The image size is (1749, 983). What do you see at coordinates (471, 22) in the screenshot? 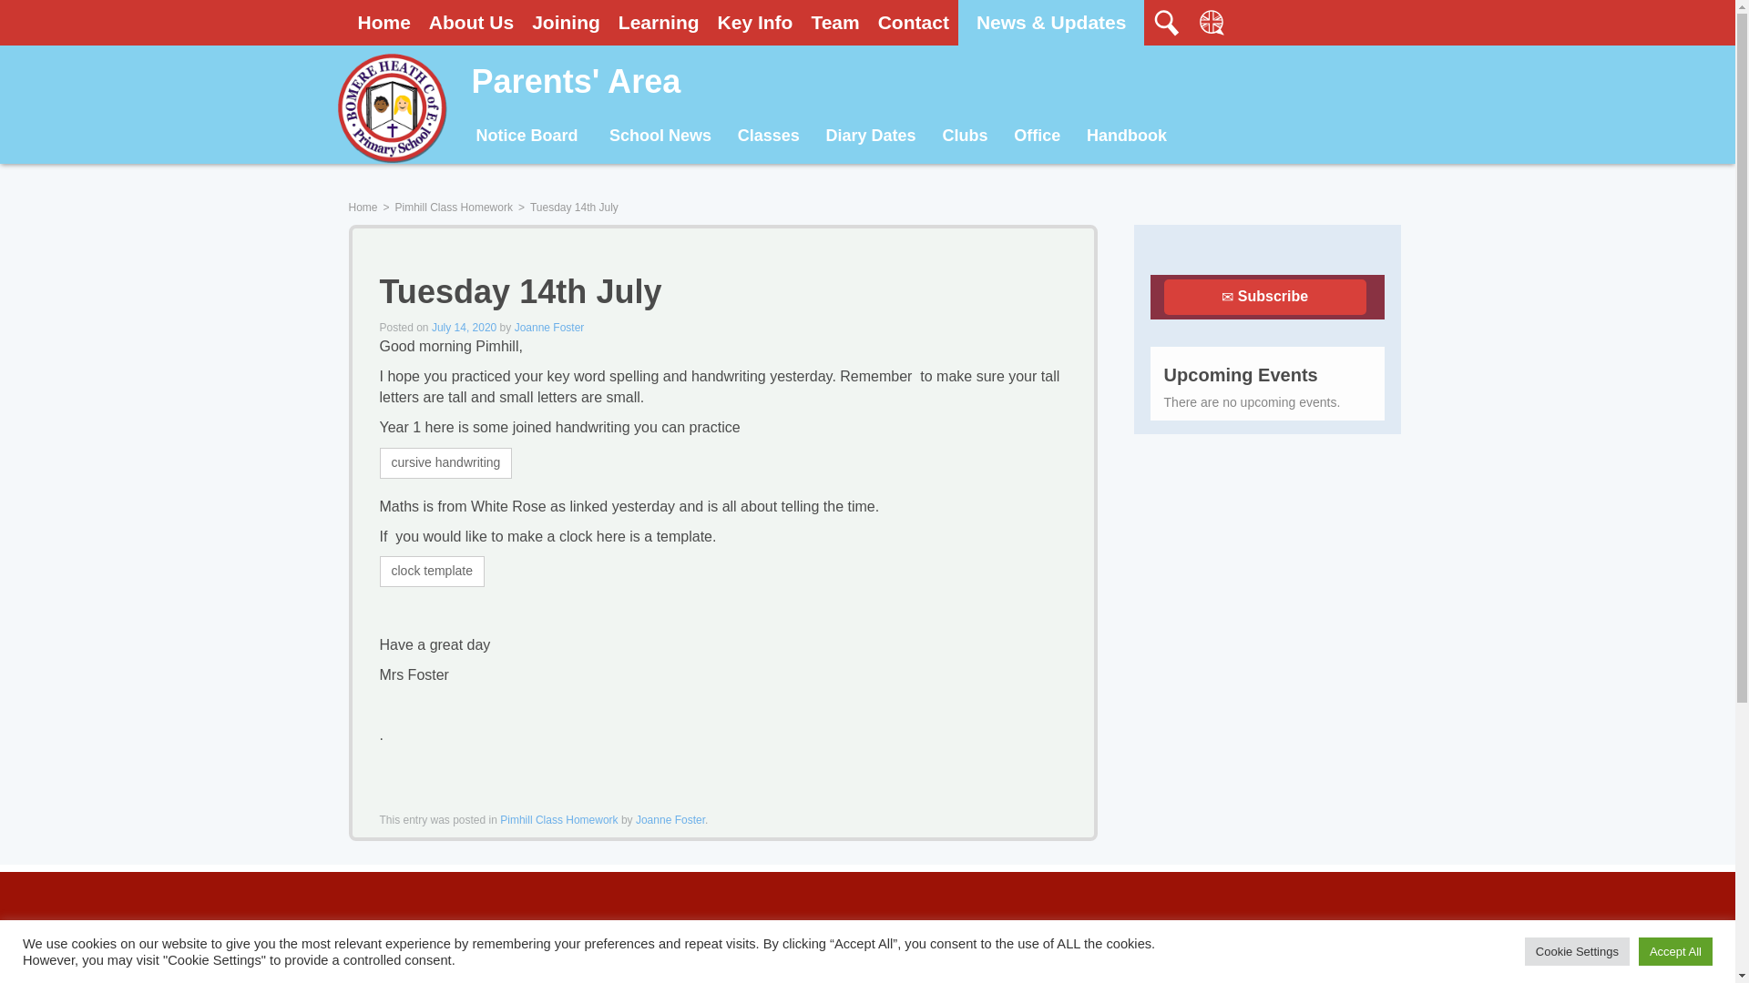
I see `About Us` at bounding box center [471, 22].